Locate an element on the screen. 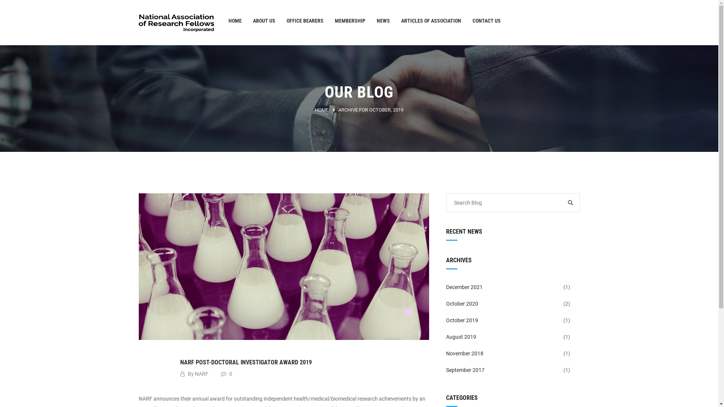 The image size is (724, 407). Tallinn is located at coordinates (176, 23).